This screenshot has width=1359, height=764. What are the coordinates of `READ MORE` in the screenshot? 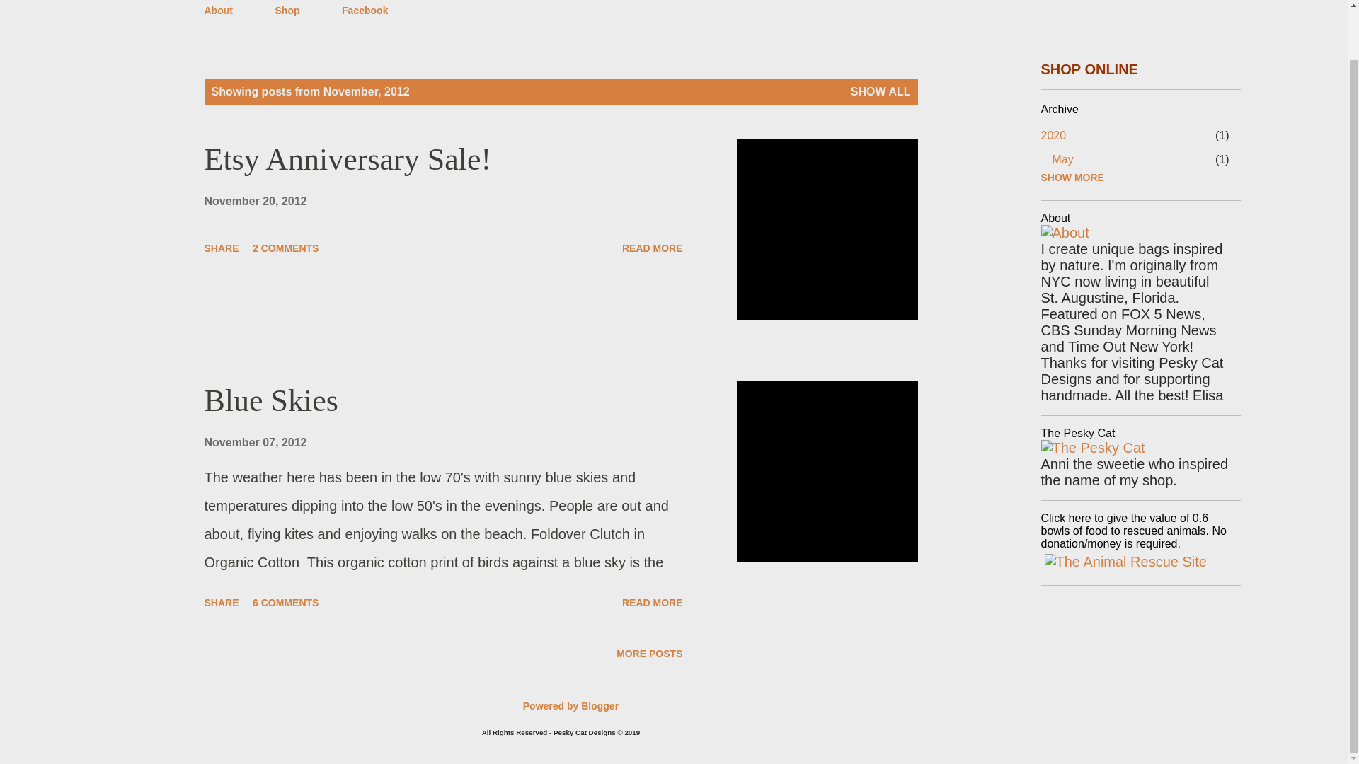 It's located at (653, 248).